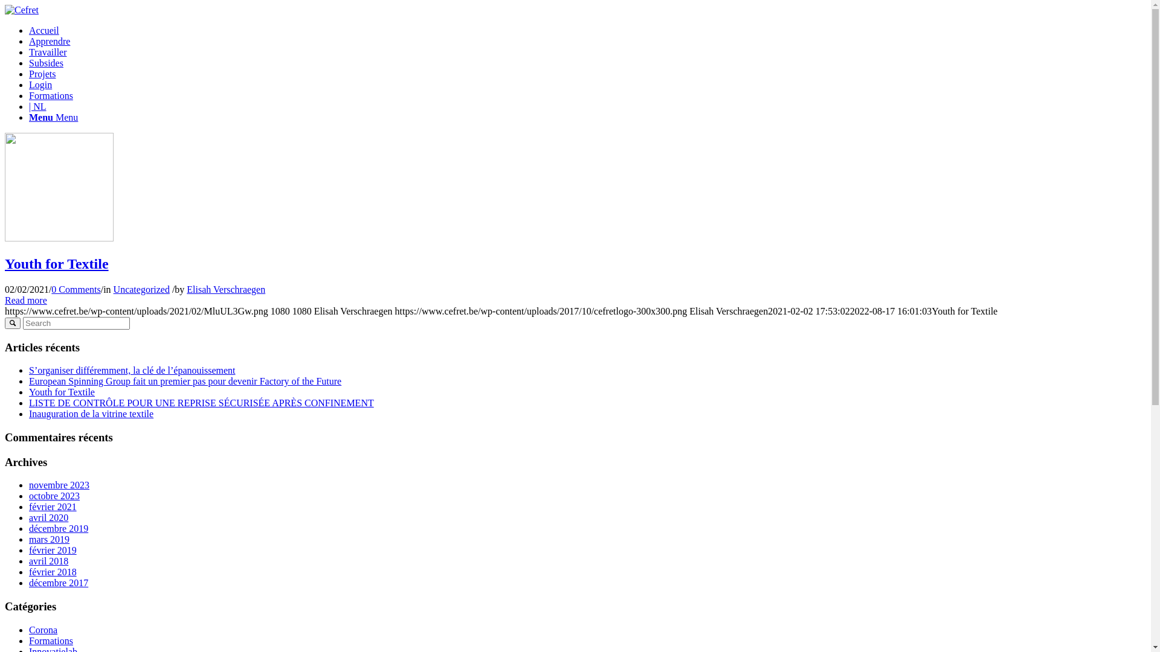  What do you see at coordinates (42, 74) in the screenshot?
I see `Projets` at bounding box center [42, 74].